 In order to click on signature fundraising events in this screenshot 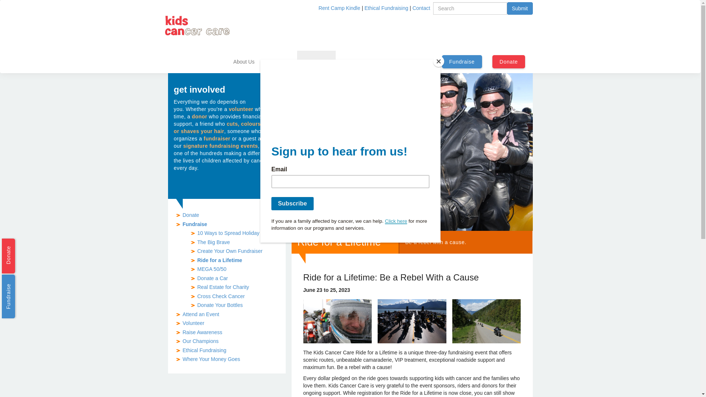, I will do `click(221, 146)`.